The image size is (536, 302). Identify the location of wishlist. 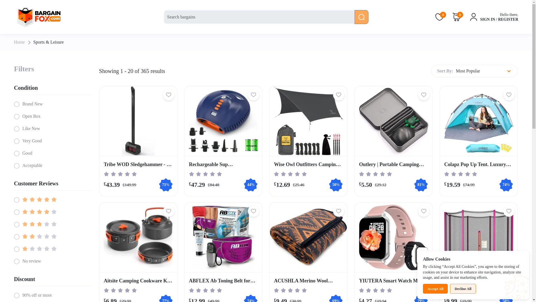
(509, 95).